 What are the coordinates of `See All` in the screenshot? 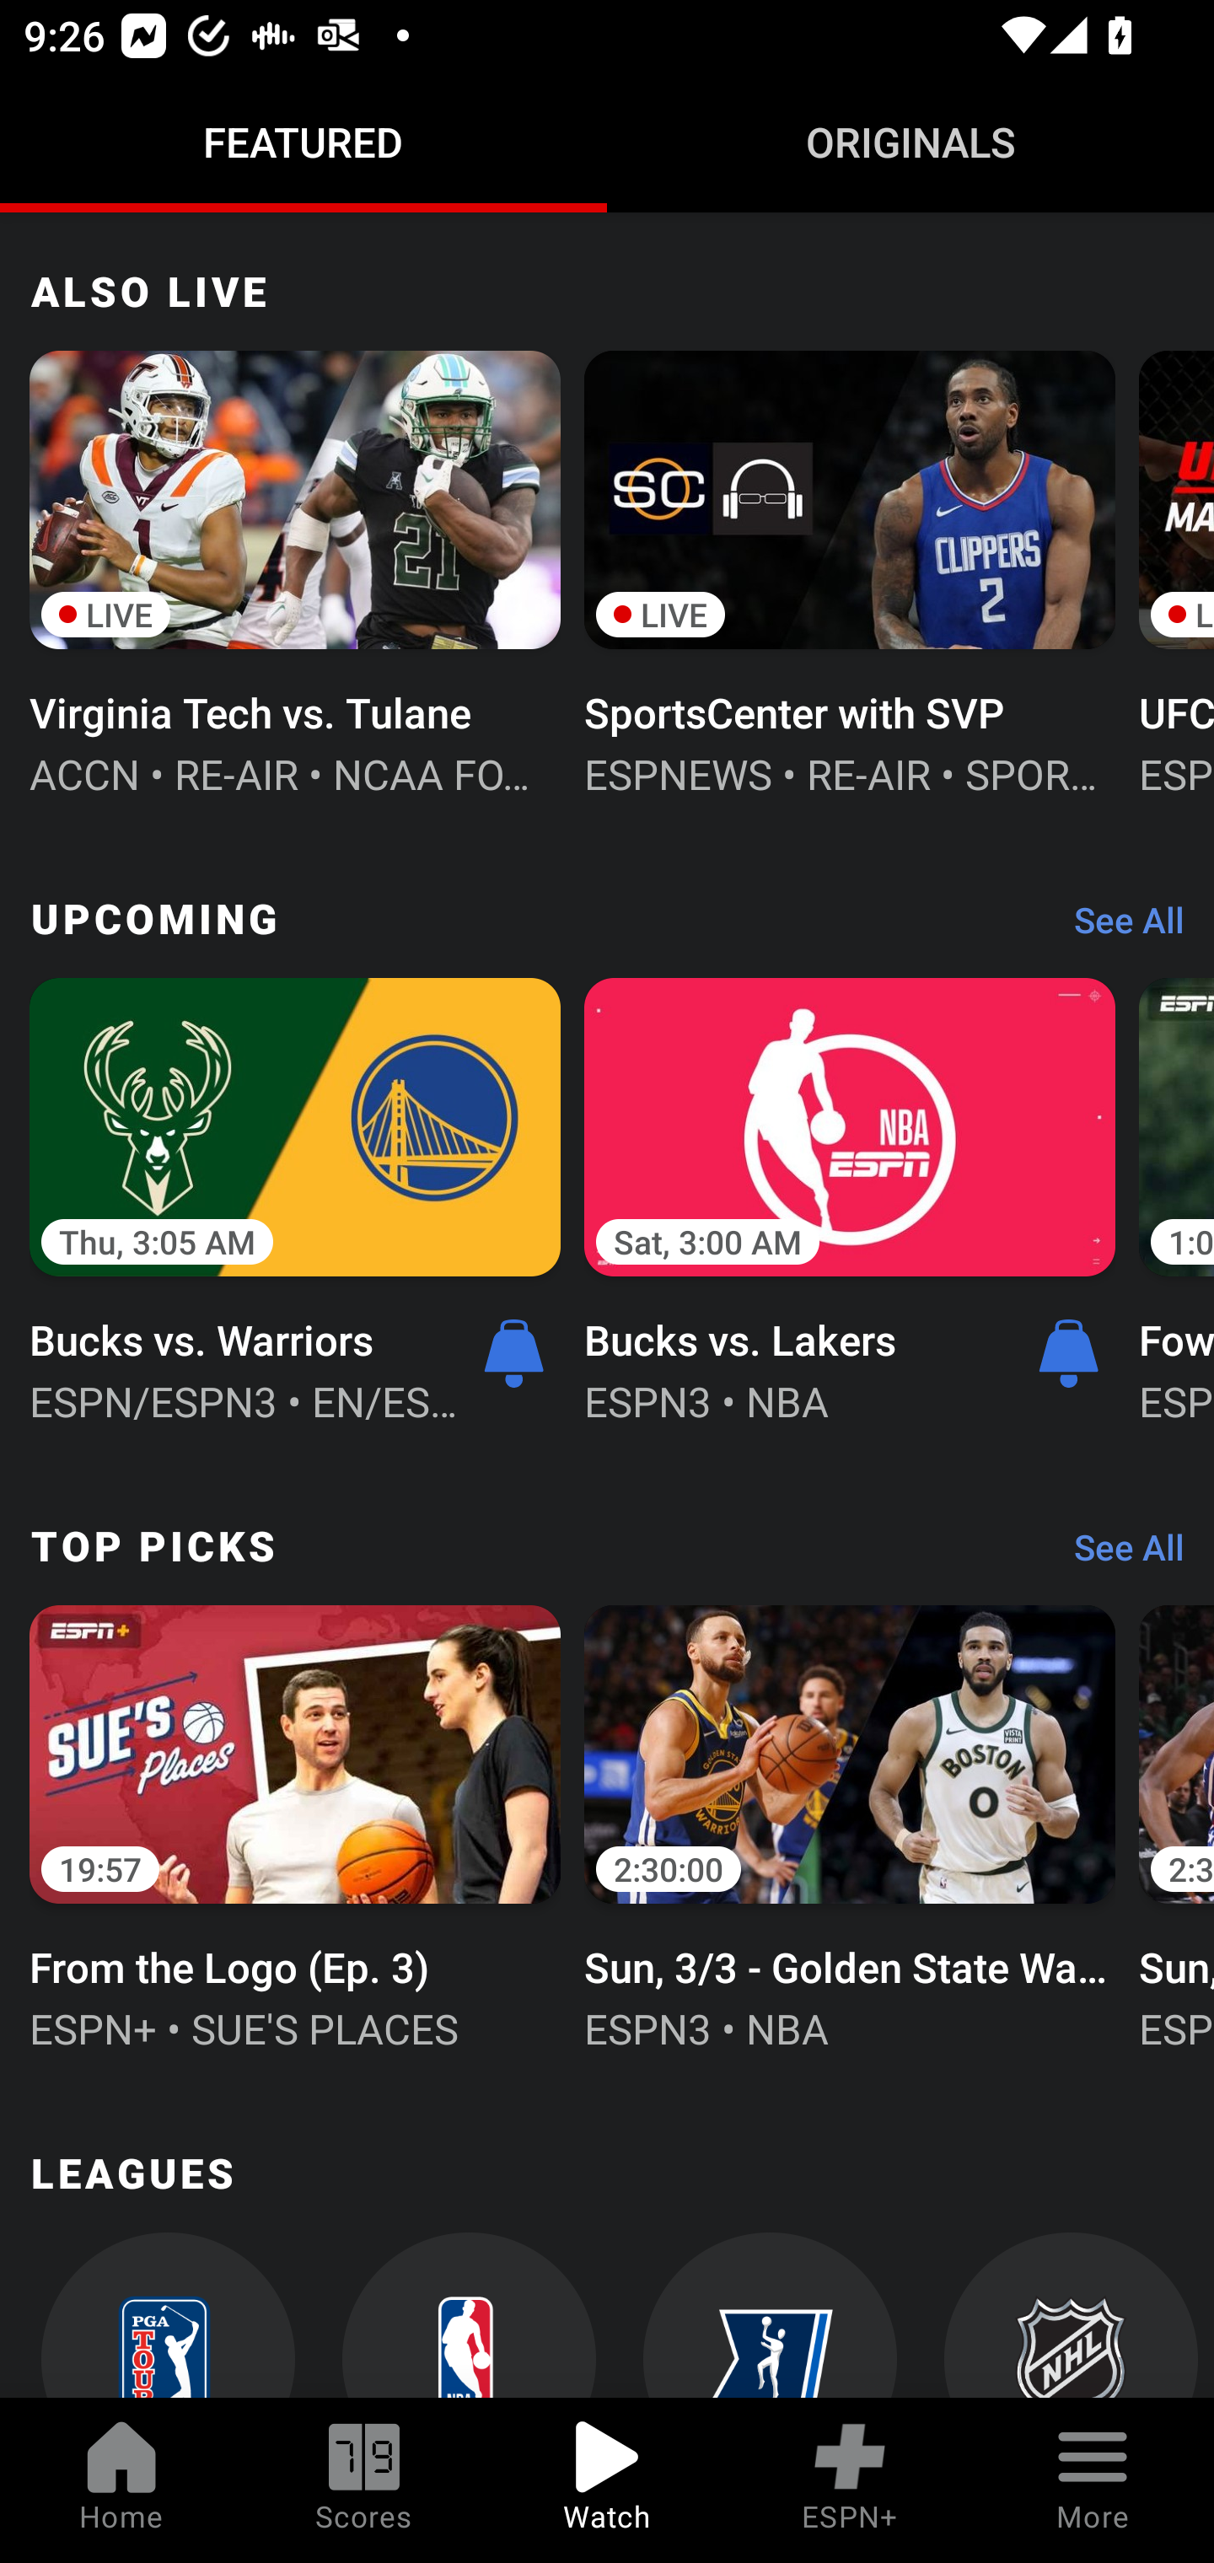 It's located at (1117, 927).